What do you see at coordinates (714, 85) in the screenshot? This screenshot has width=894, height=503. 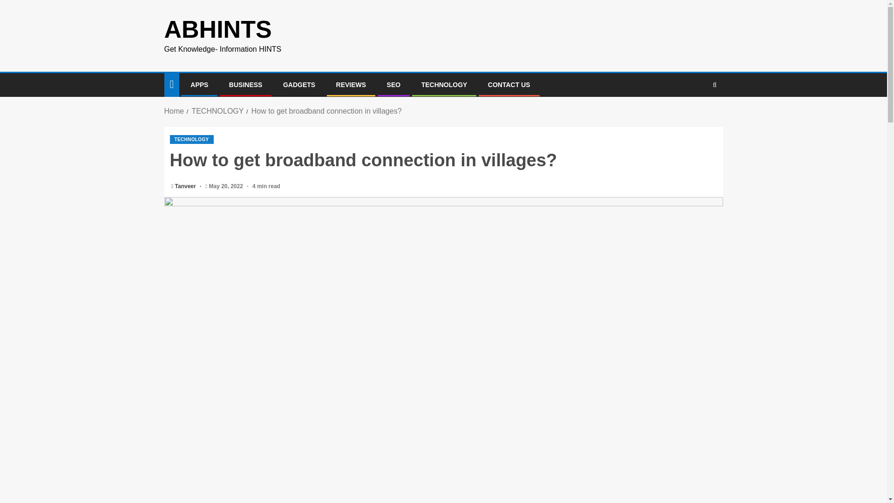 I see `Search` at bounding box center [714, 85].